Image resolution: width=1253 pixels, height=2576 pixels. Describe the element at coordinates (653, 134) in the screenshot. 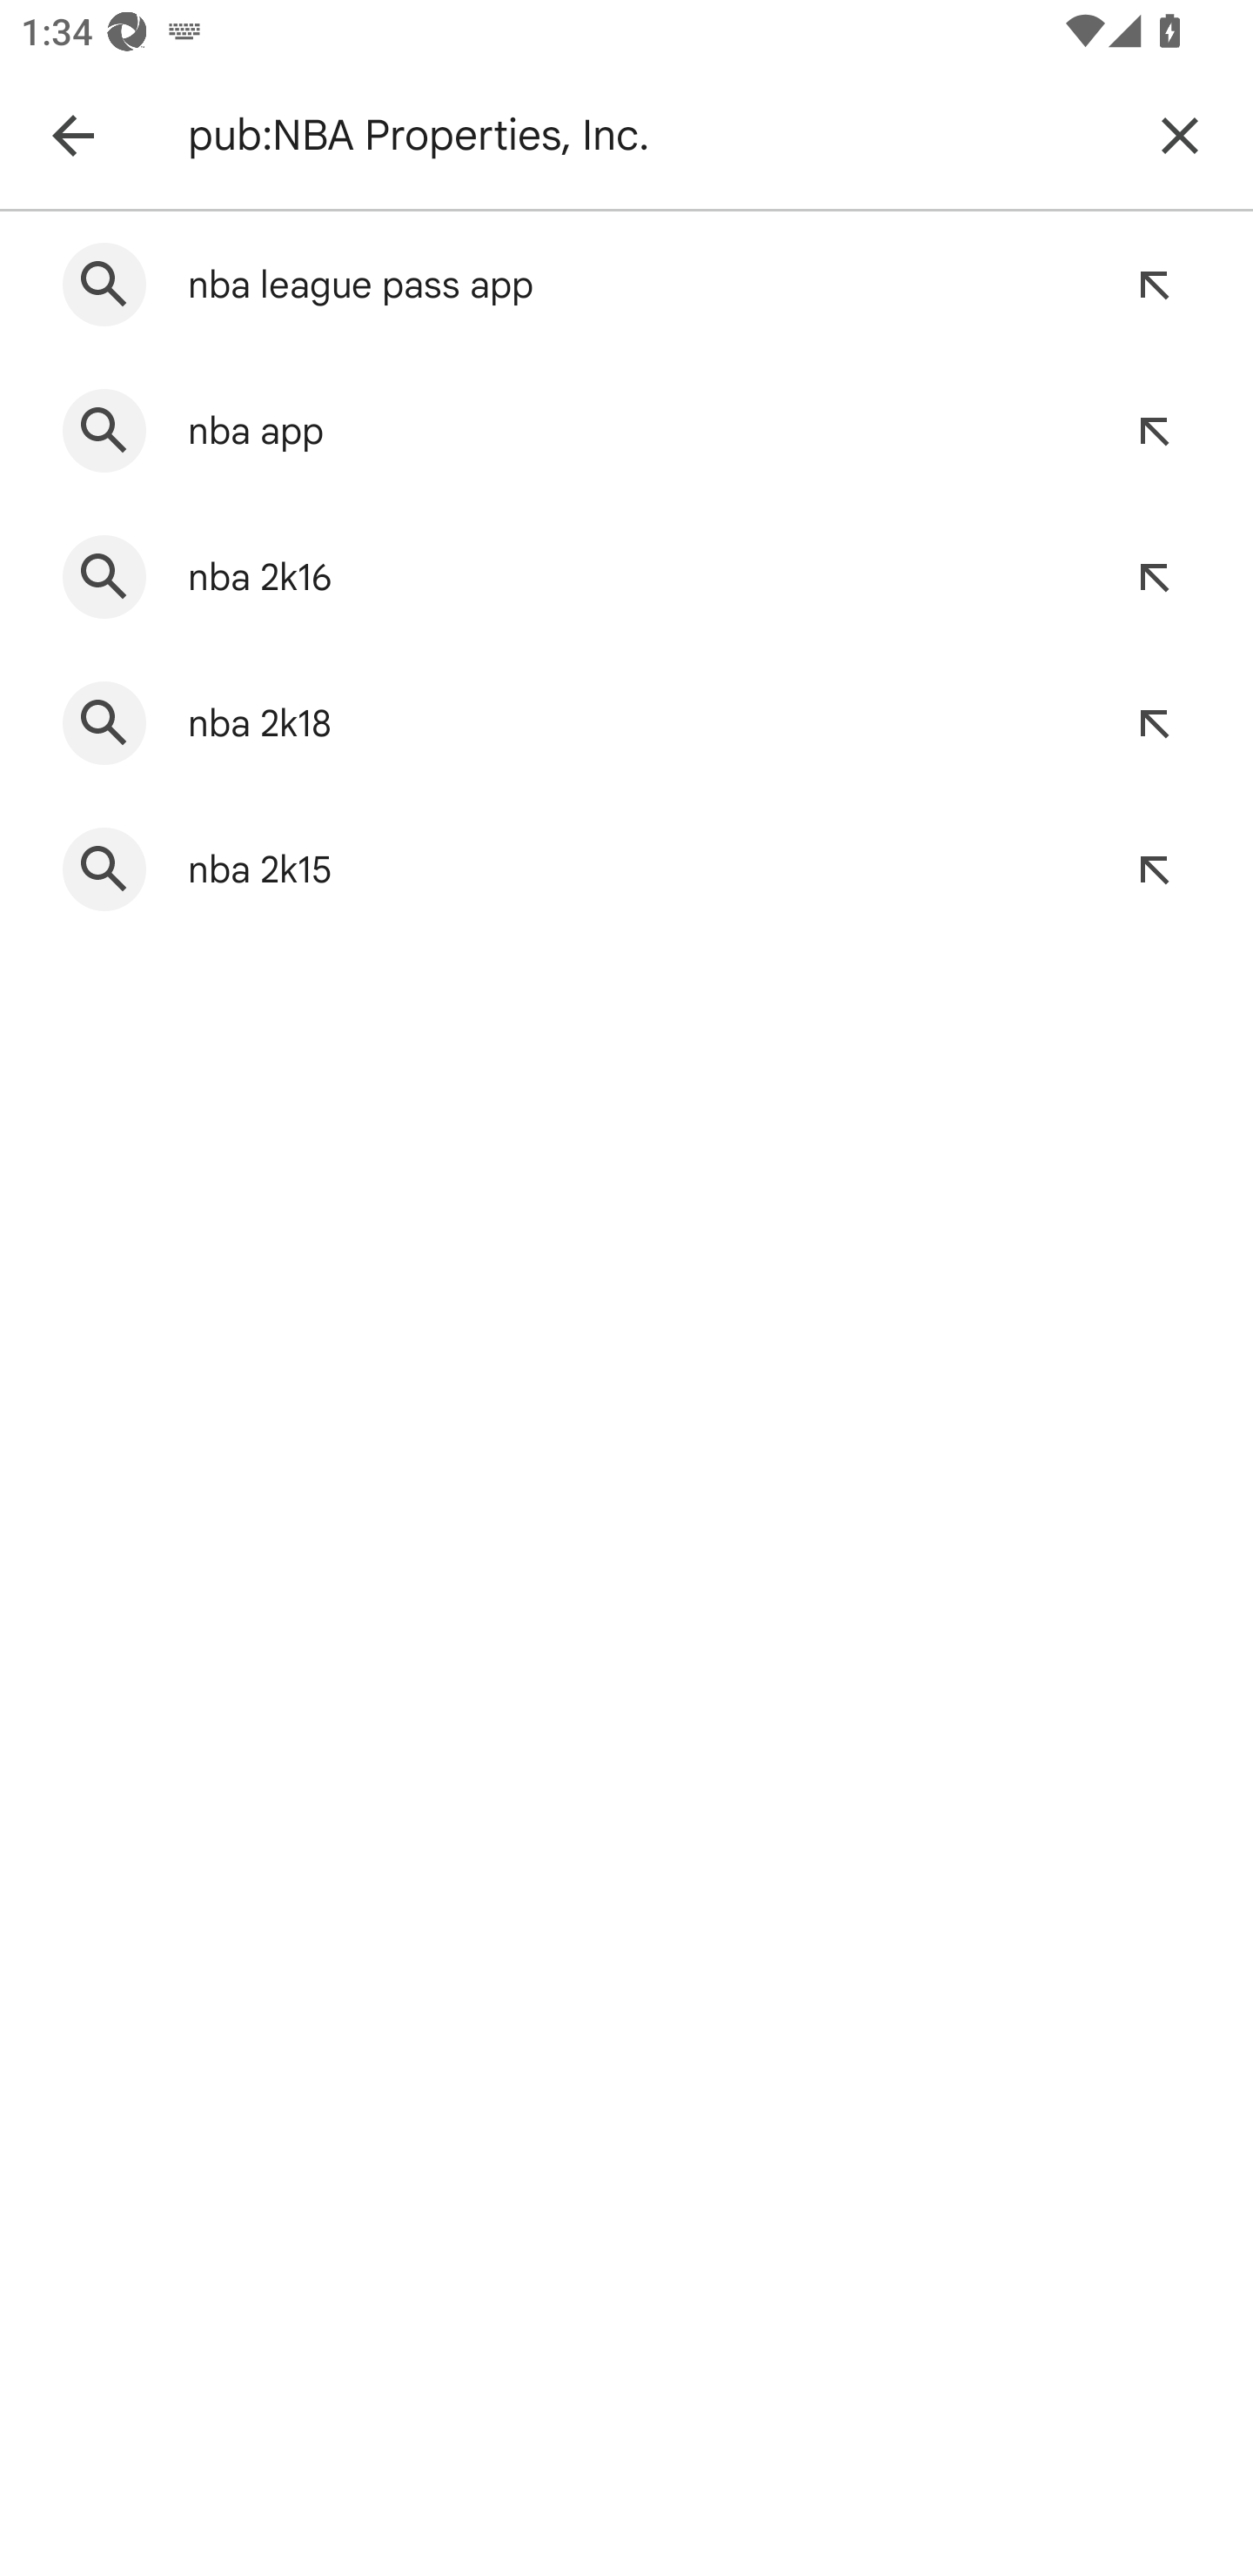

I see `pub:NBA Properties, Inc.` at that location.